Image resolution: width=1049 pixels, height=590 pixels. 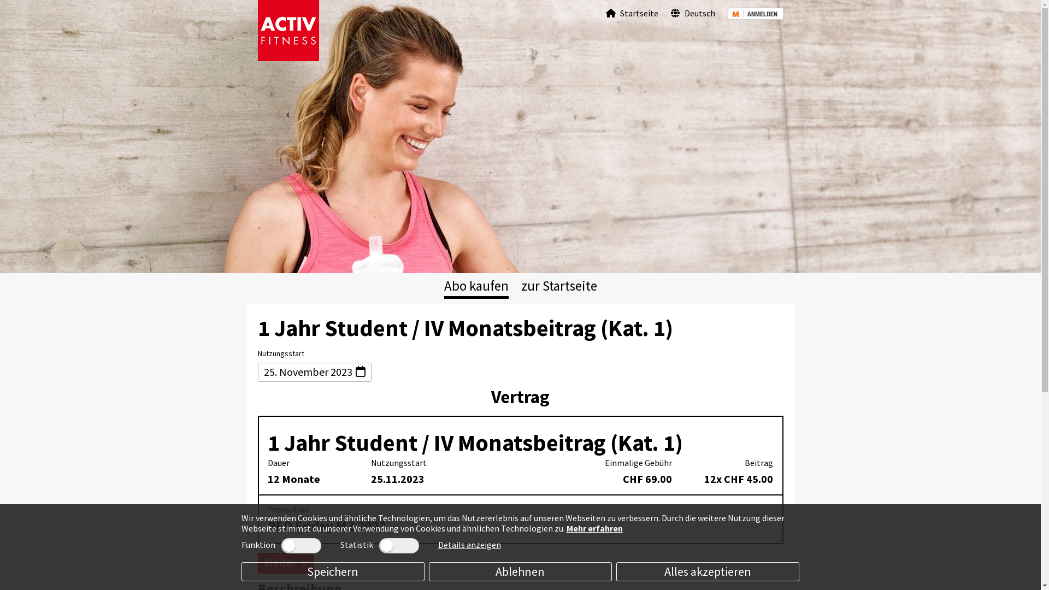 What do you see at coordinates (756, 13) in the screenshot?
I see `ANMELDEN` at bounding box center [756, 13].